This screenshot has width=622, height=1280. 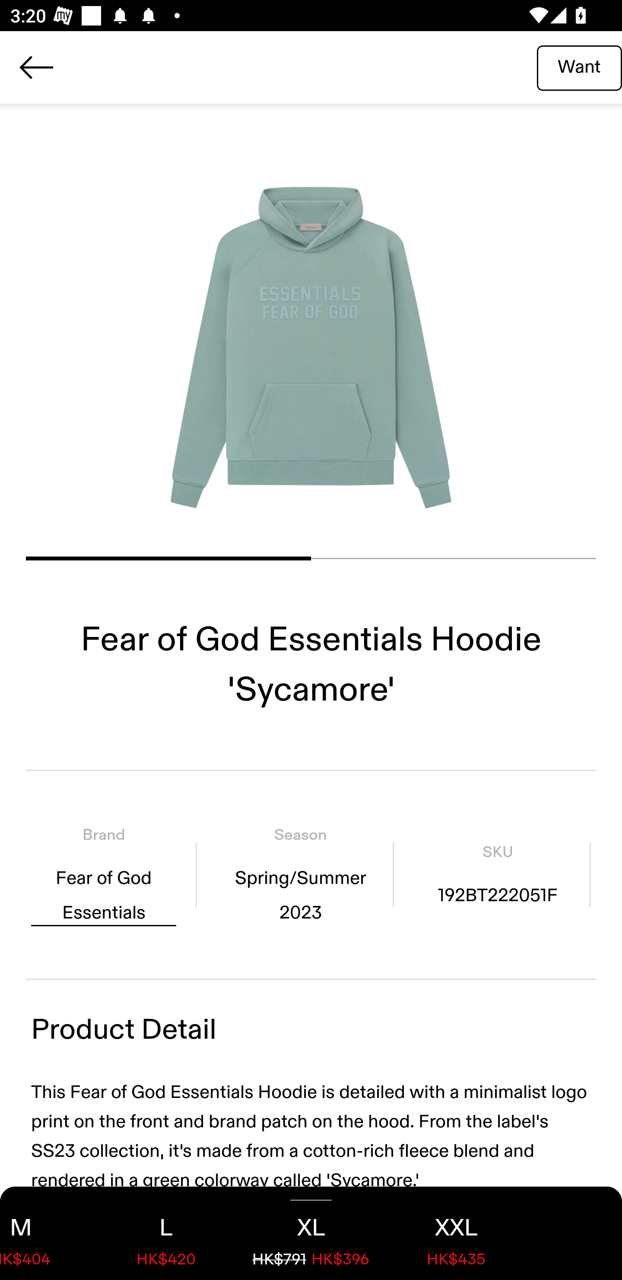 What do you see at coordinates (300, 874) in the screenshot?
I see `Season Spring/Summer 2023` at bounding box center [300, 874].